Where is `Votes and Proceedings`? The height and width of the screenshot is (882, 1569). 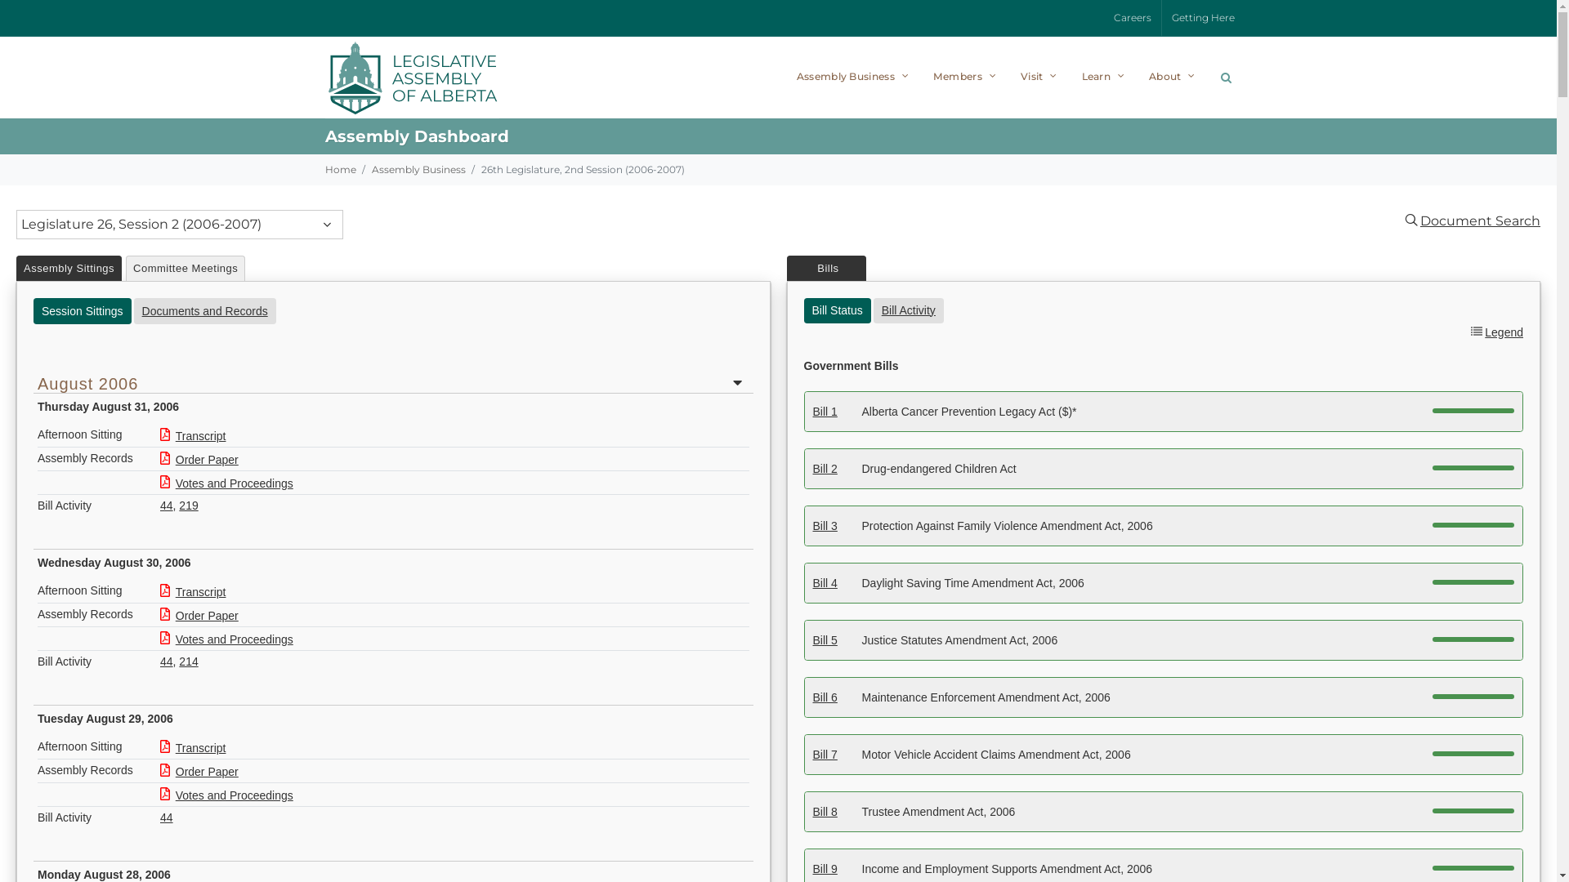
Votes and Proceedings is located at coordinates (227, 795).